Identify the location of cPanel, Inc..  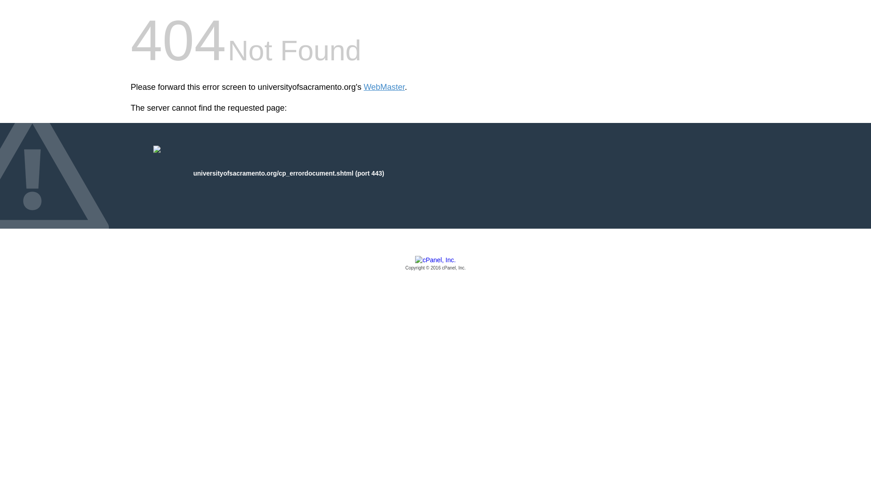
(435, 264).